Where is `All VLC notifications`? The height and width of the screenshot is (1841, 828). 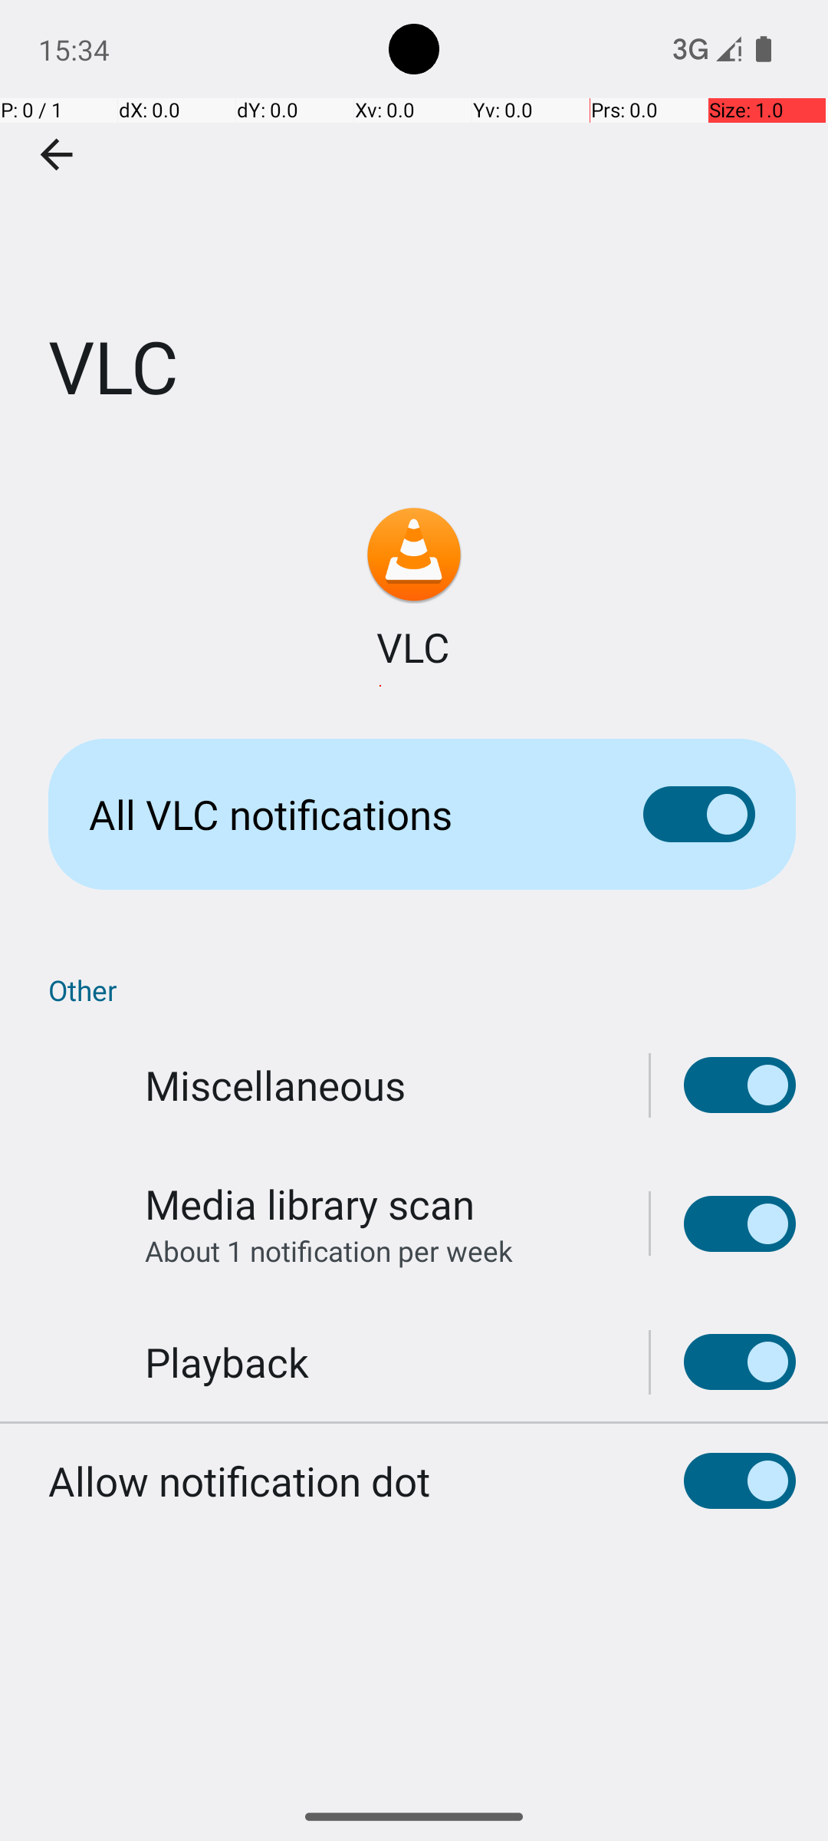 All VLC notifications is located at coordinates (342, 815).